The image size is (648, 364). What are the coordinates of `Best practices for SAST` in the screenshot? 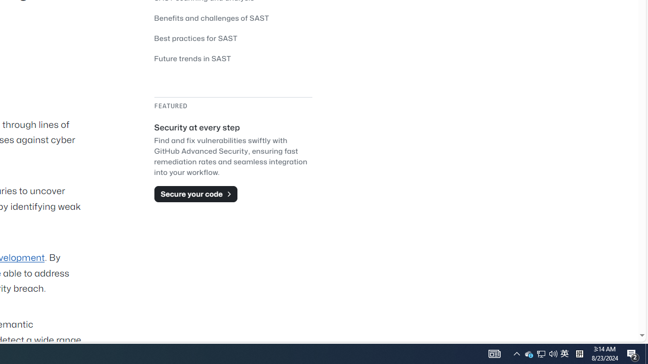 It's located at (195, 38).